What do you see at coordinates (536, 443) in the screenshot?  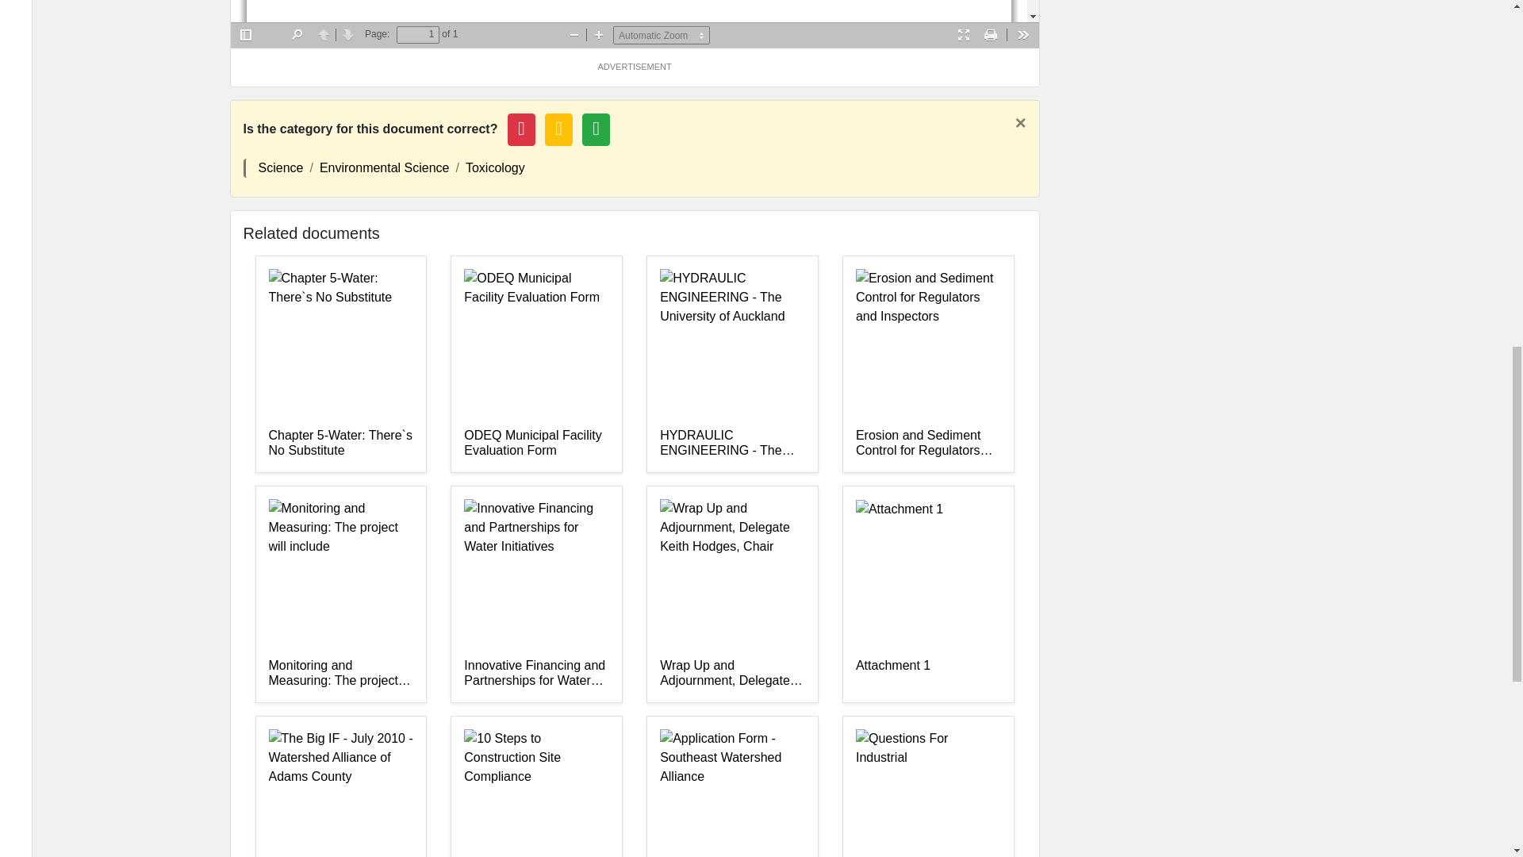 I see `ODEQ Municipal Facility Evaluation Form` at bounding box center [536, 443].